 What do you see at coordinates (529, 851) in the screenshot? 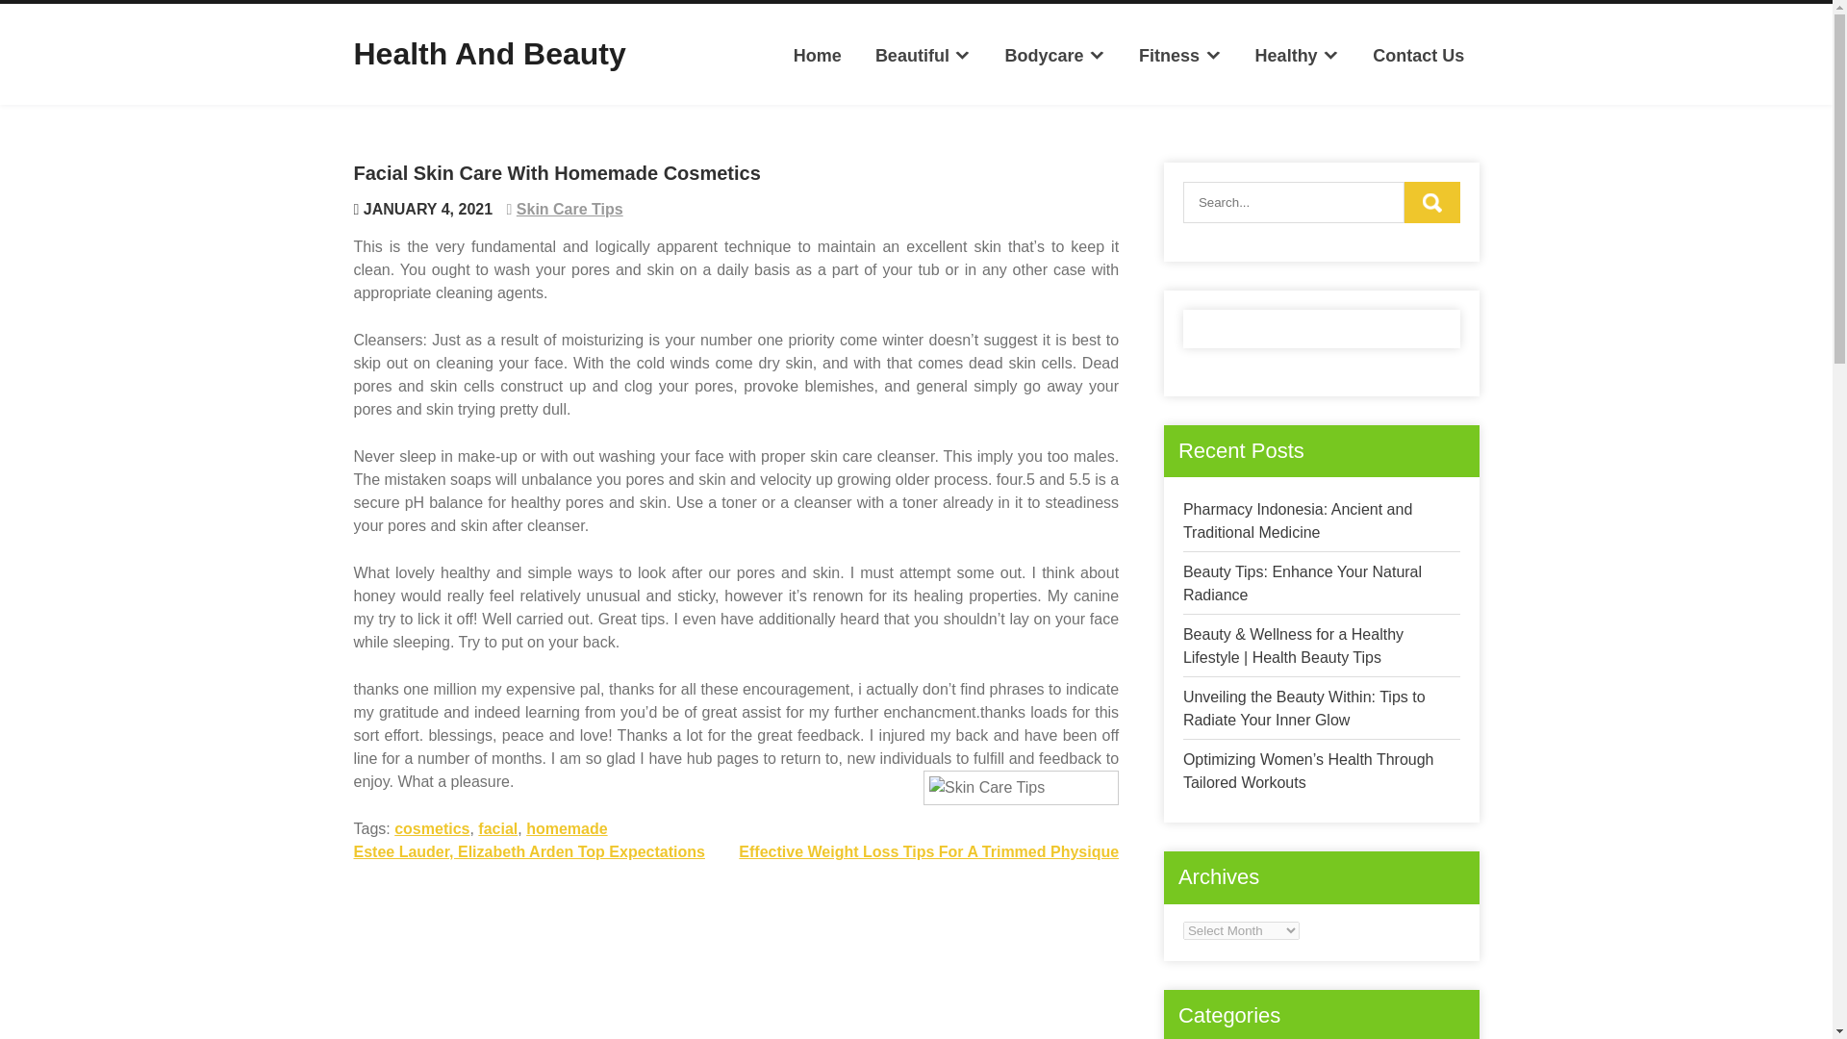
I see `Estee Lauder, Elizabeth Arden Top Expectations` at bounding box center [529, 851].